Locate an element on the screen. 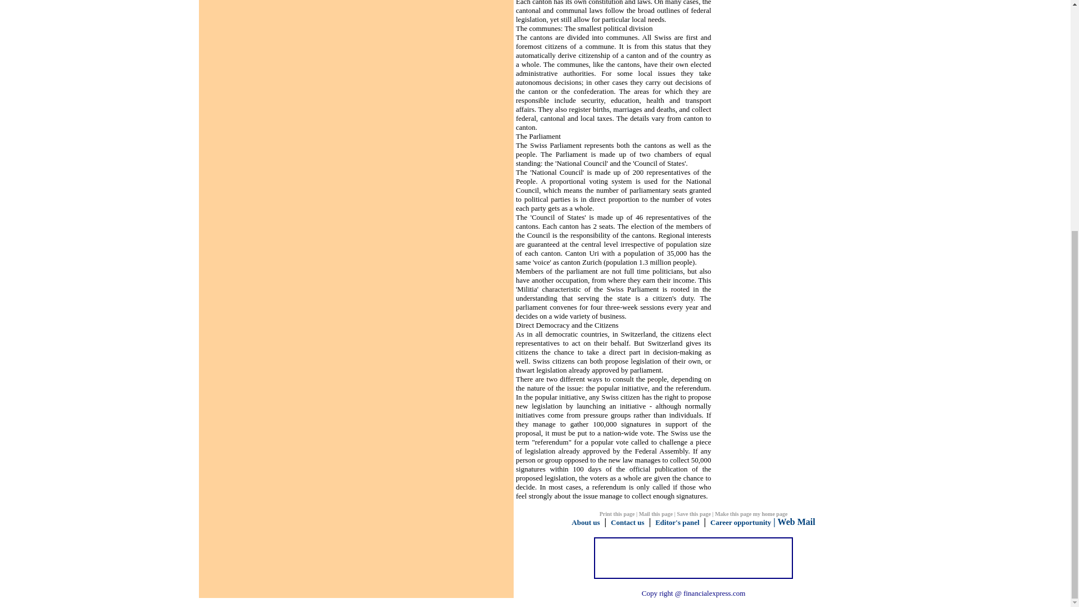 The width and height of the screenshot is (1079, 607). Make this page my home page is located at coordinates (751, 514).